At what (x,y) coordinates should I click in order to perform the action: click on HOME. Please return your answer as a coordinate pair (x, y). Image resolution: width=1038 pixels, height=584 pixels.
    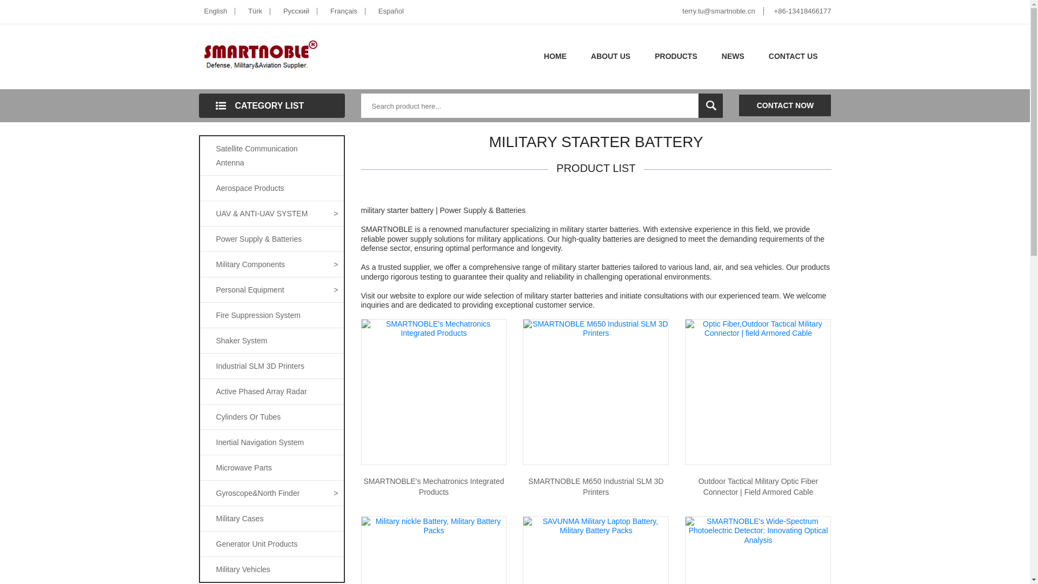
    Looking at the image, I should click on (555, 56).